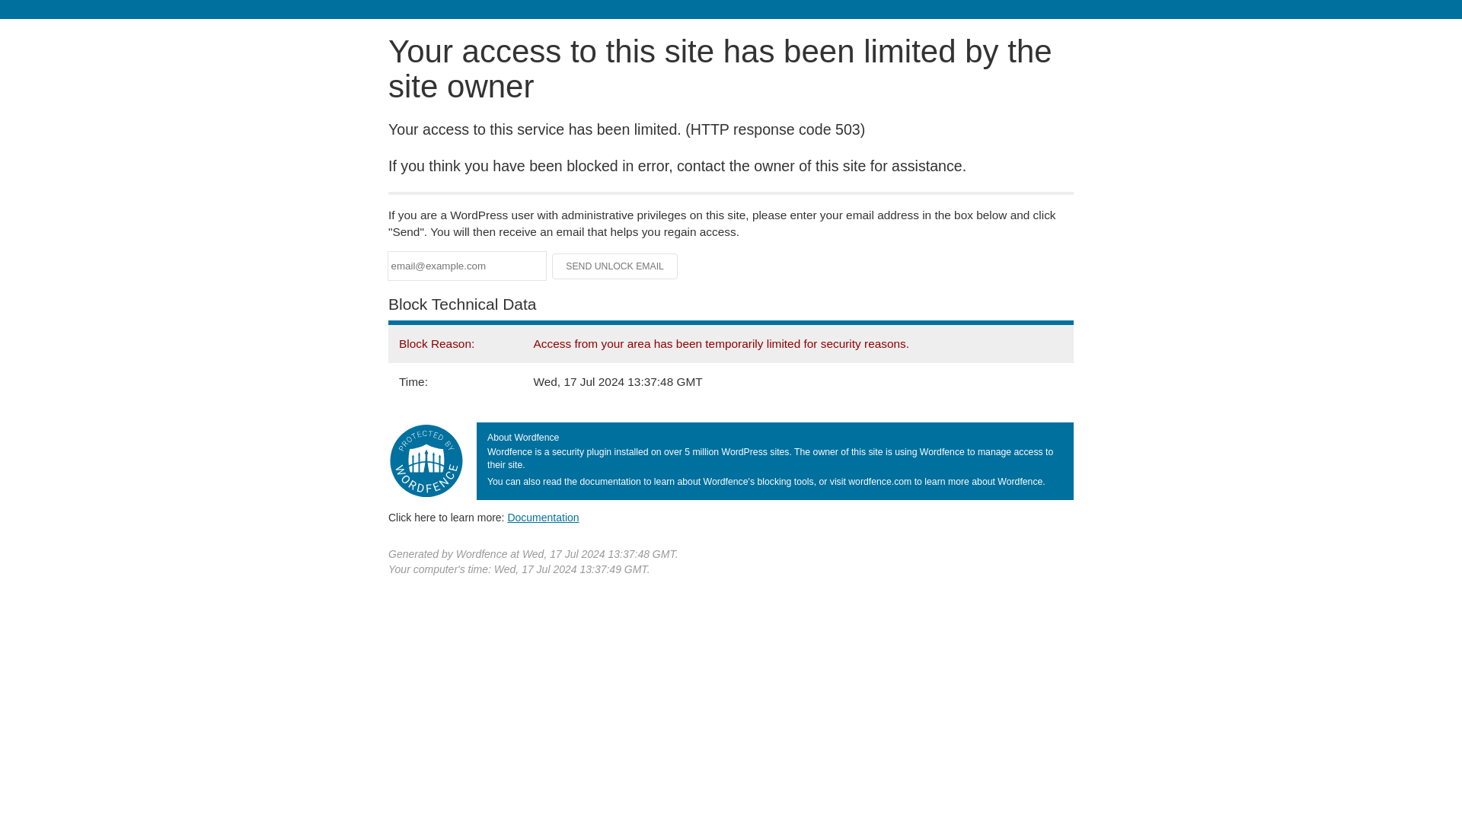  What do you see at coordinates (543, 517) in the screenshot?
I see `Documentation` at bounding box center [543, 517].